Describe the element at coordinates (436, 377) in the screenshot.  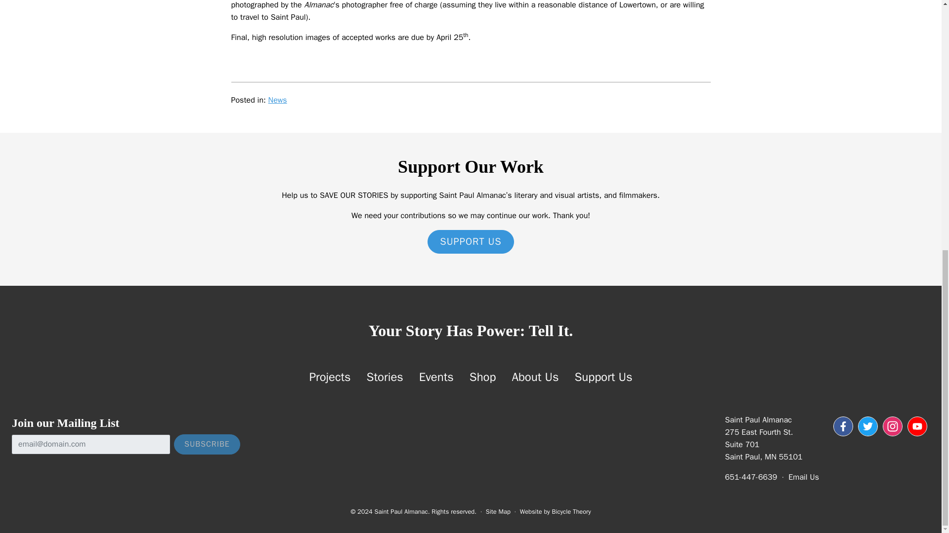
I see `Events` at that location.